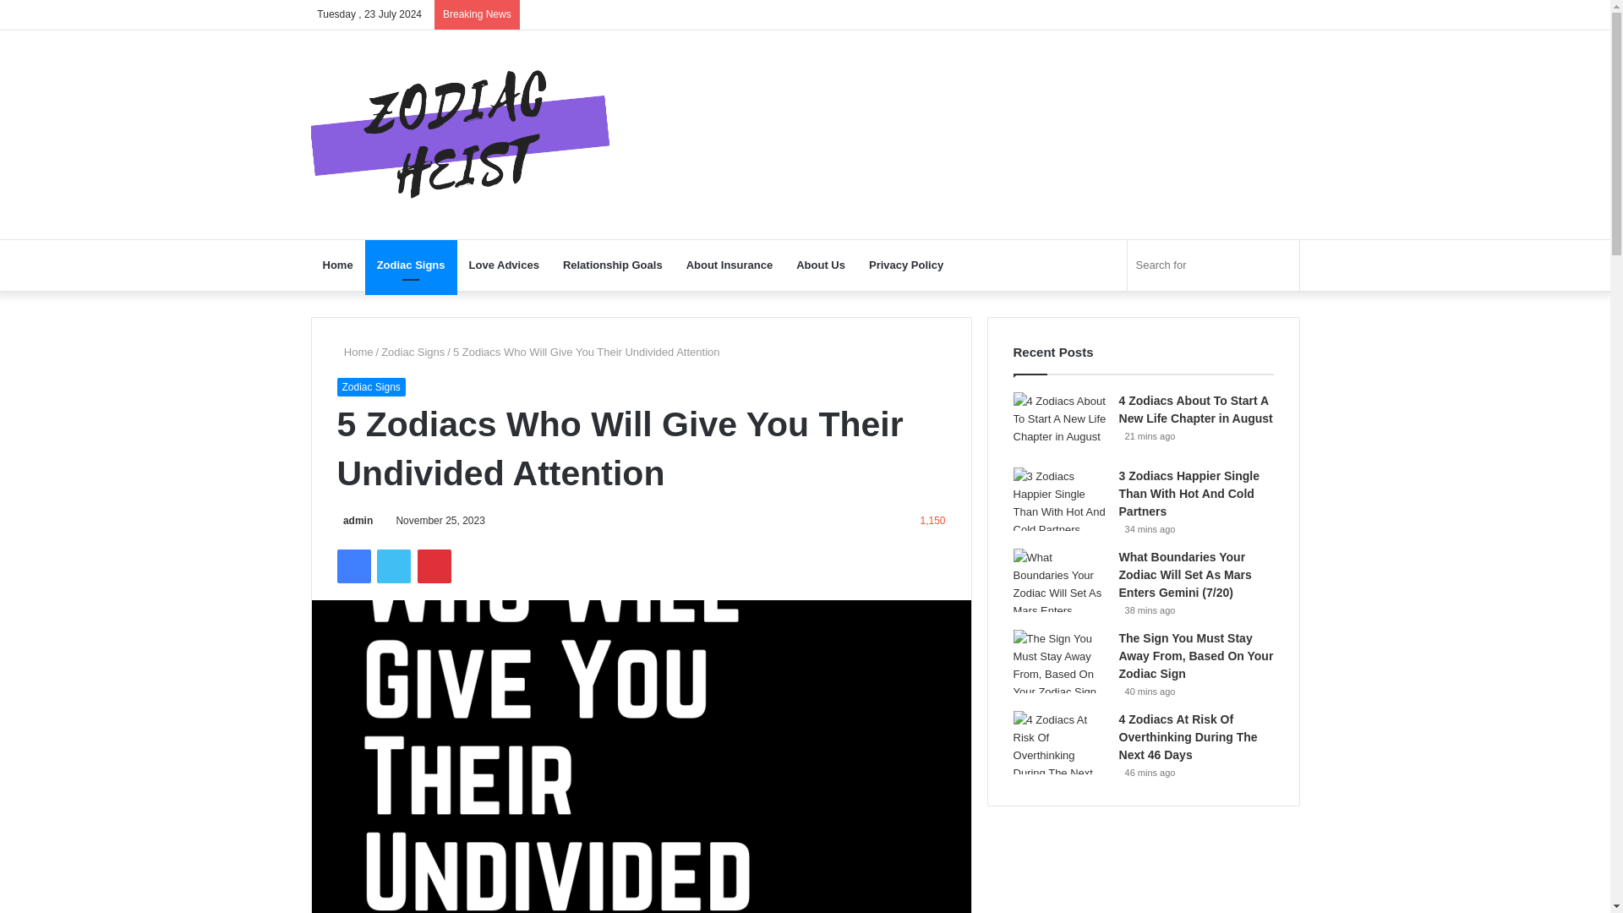  What do you see at coordinates (820, 265) in the screenshot?
I see `About Us` at bounding box center [820, 265].